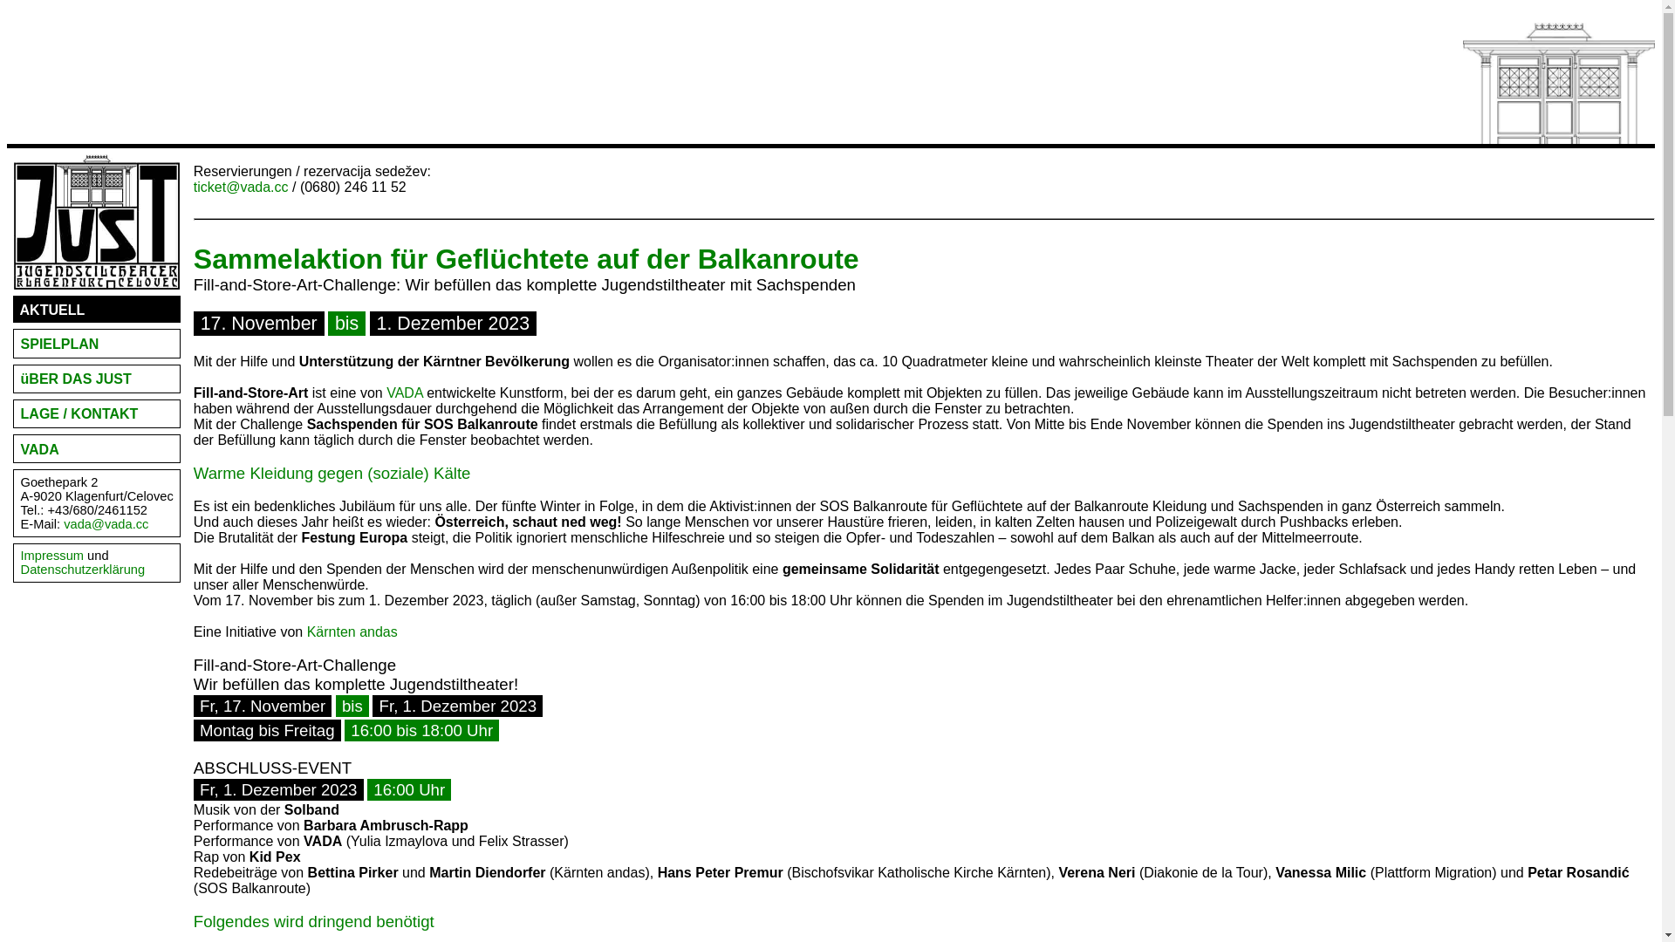 The width and height of the screenshot is (1675, 942). What do you see at coordinates (52, 556) in the screenshot?
I see `Impressum` at bounding box center [52, 556].